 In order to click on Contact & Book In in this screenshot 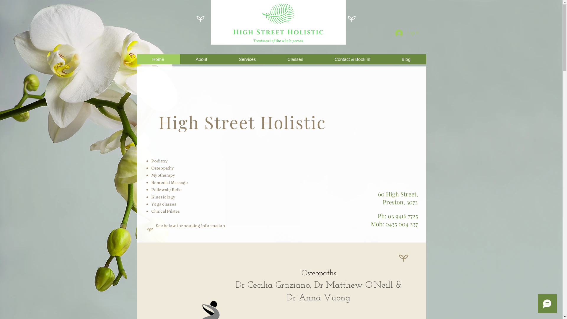, I will do `click(353, 59)`.